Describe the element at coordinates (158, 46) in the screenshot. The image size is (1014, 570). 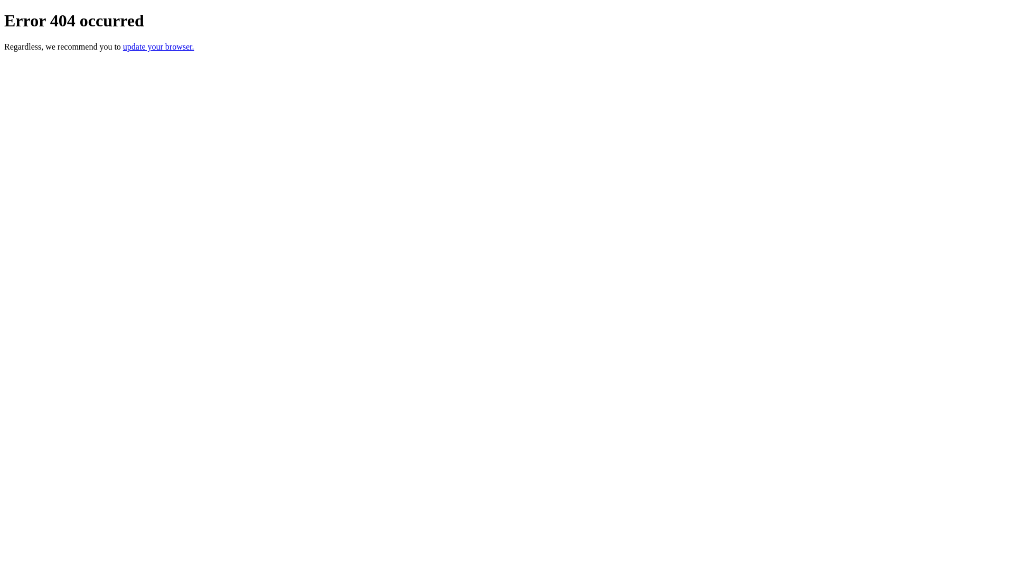
I see `update your browser.` at that location.